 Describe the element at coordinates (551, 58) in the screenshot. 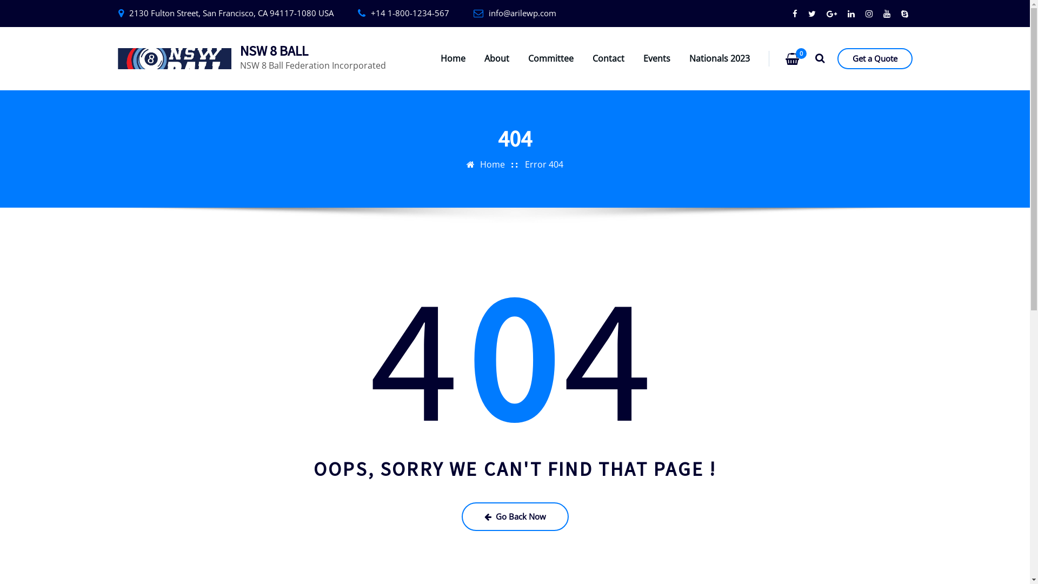

I see `Committee` at that location.